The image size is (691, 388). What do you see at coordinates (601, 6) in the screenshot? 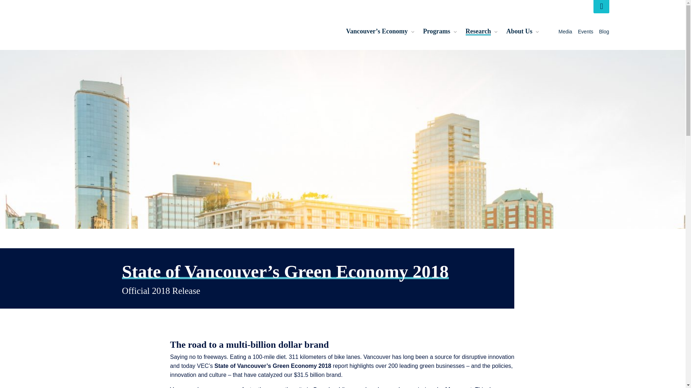
I see `Search` at bounding box center [601, 6].